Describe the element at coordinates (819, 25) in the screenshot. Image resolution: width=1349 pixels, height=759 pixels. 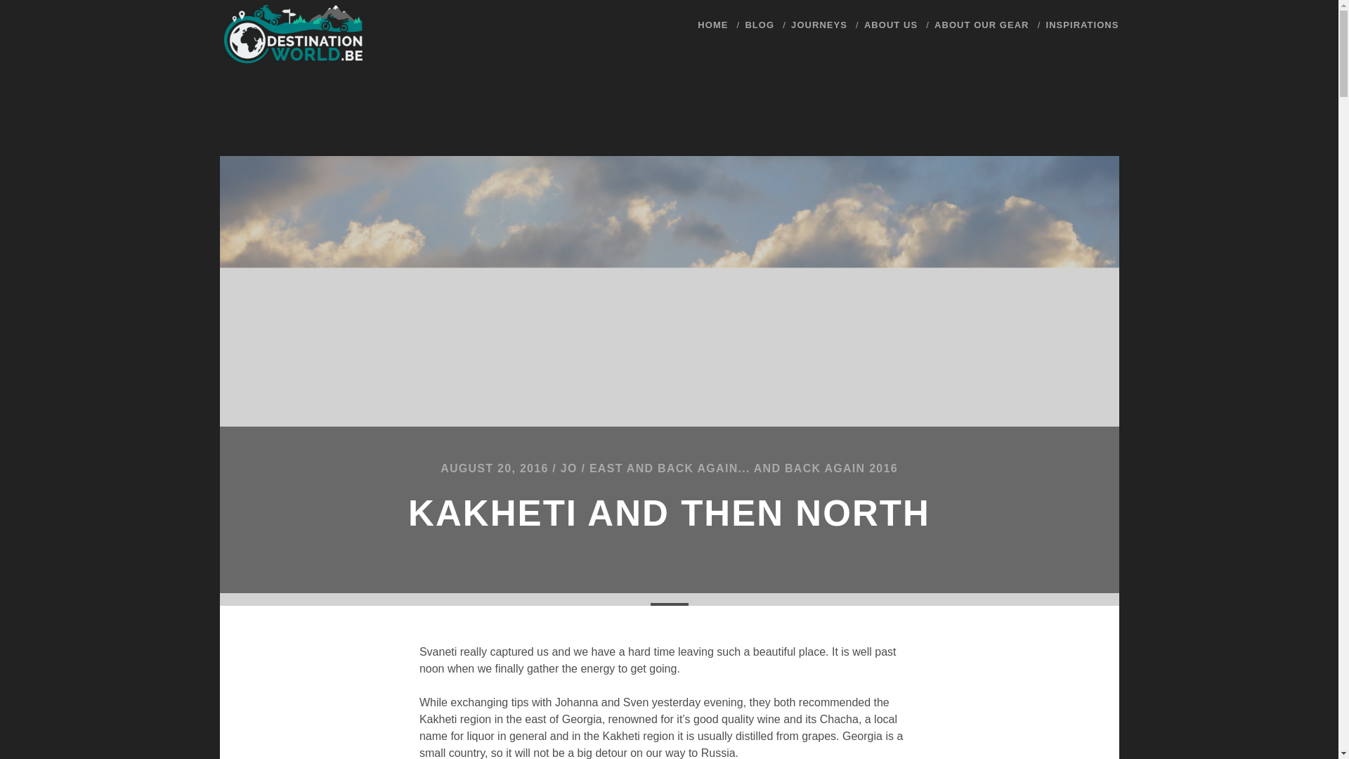
I see `JOURNEYS` at that location.